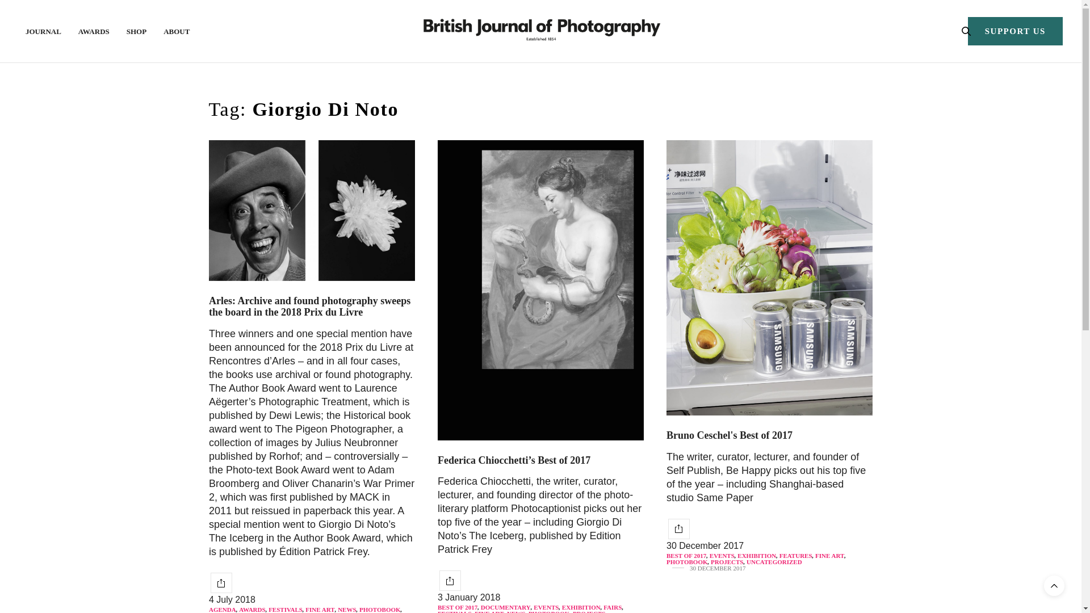 The height and width of the screenshot is (613, 1090). I want to click on FINE ART, so click(320, 610).